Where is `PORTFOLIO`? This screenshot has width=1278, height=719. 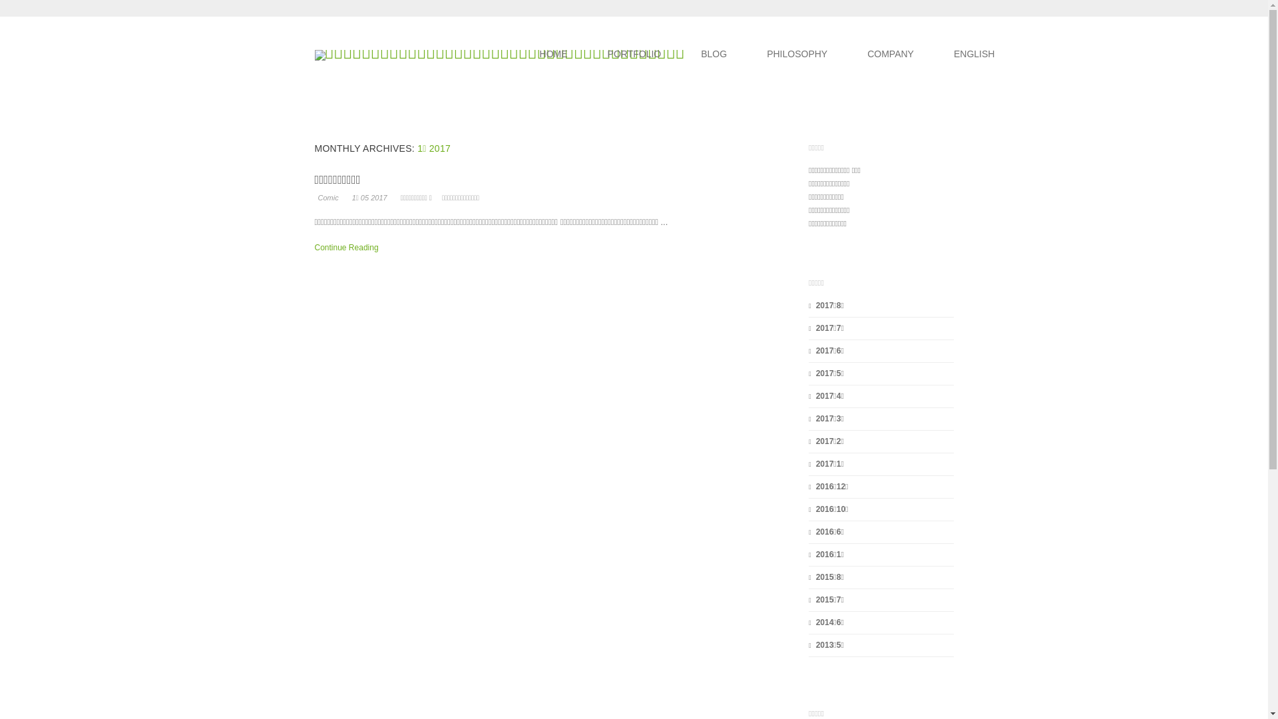
PORTFOLIO is located at coordinates (635, 54).